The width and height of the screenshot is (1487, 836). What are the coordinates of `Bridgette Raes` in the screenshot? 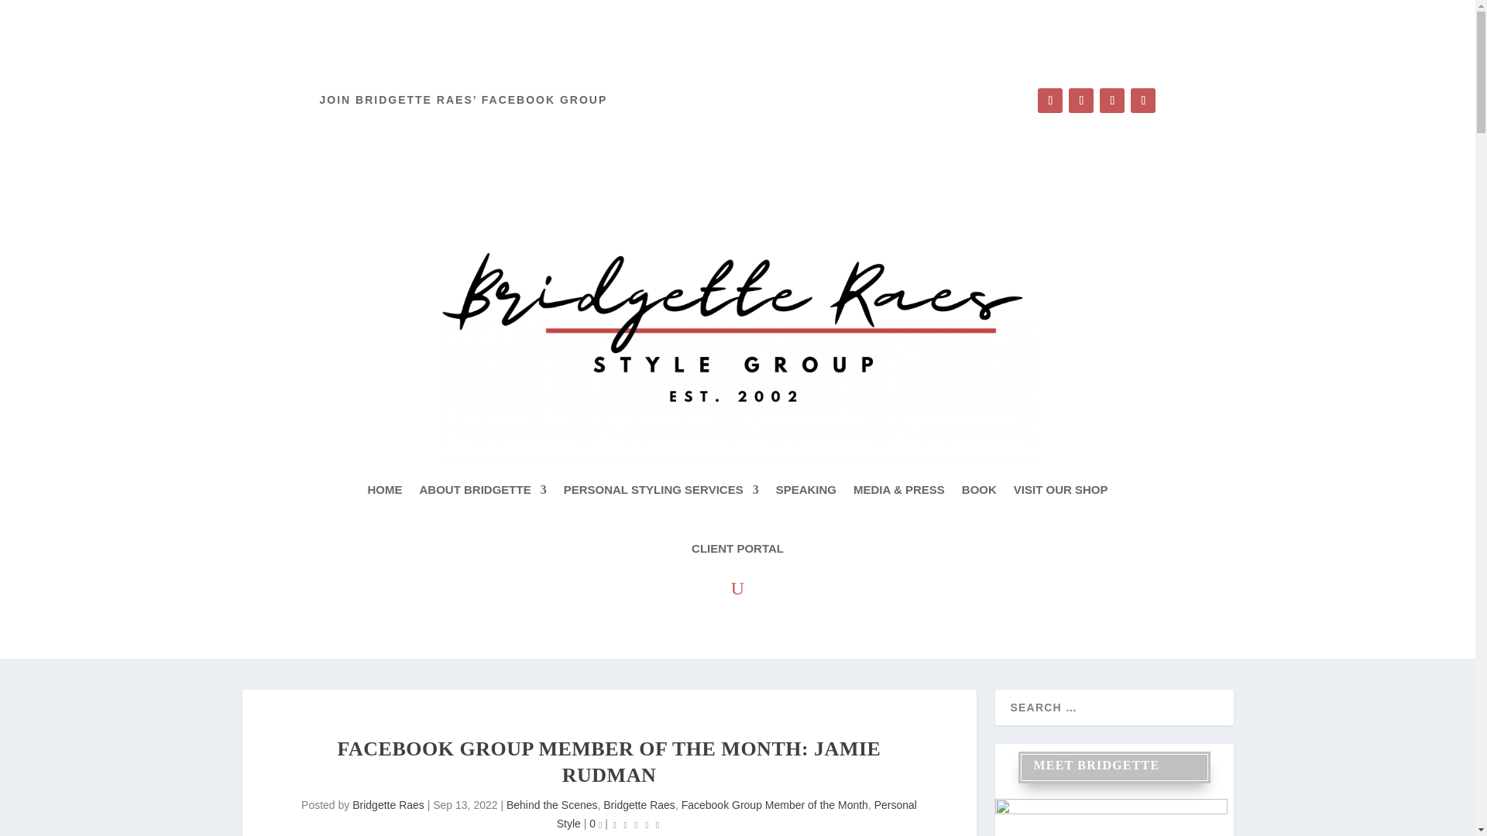 It's located at (639, 805).